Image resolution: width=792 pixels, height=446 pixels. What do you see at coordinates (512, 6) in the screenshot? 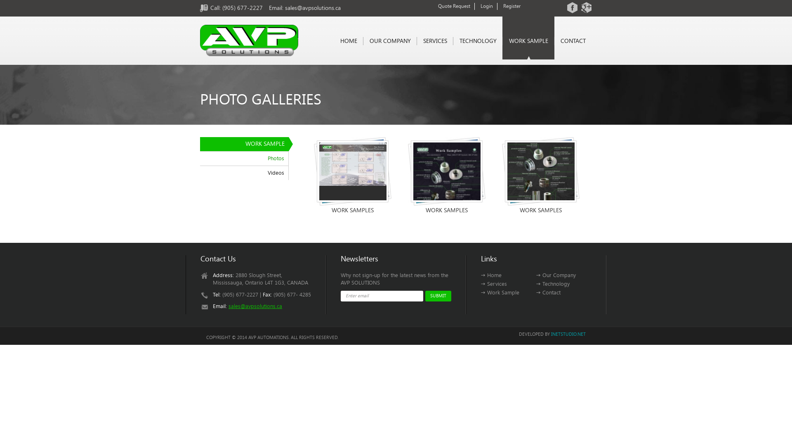
I see `Register` at bounding box center [512, 6].